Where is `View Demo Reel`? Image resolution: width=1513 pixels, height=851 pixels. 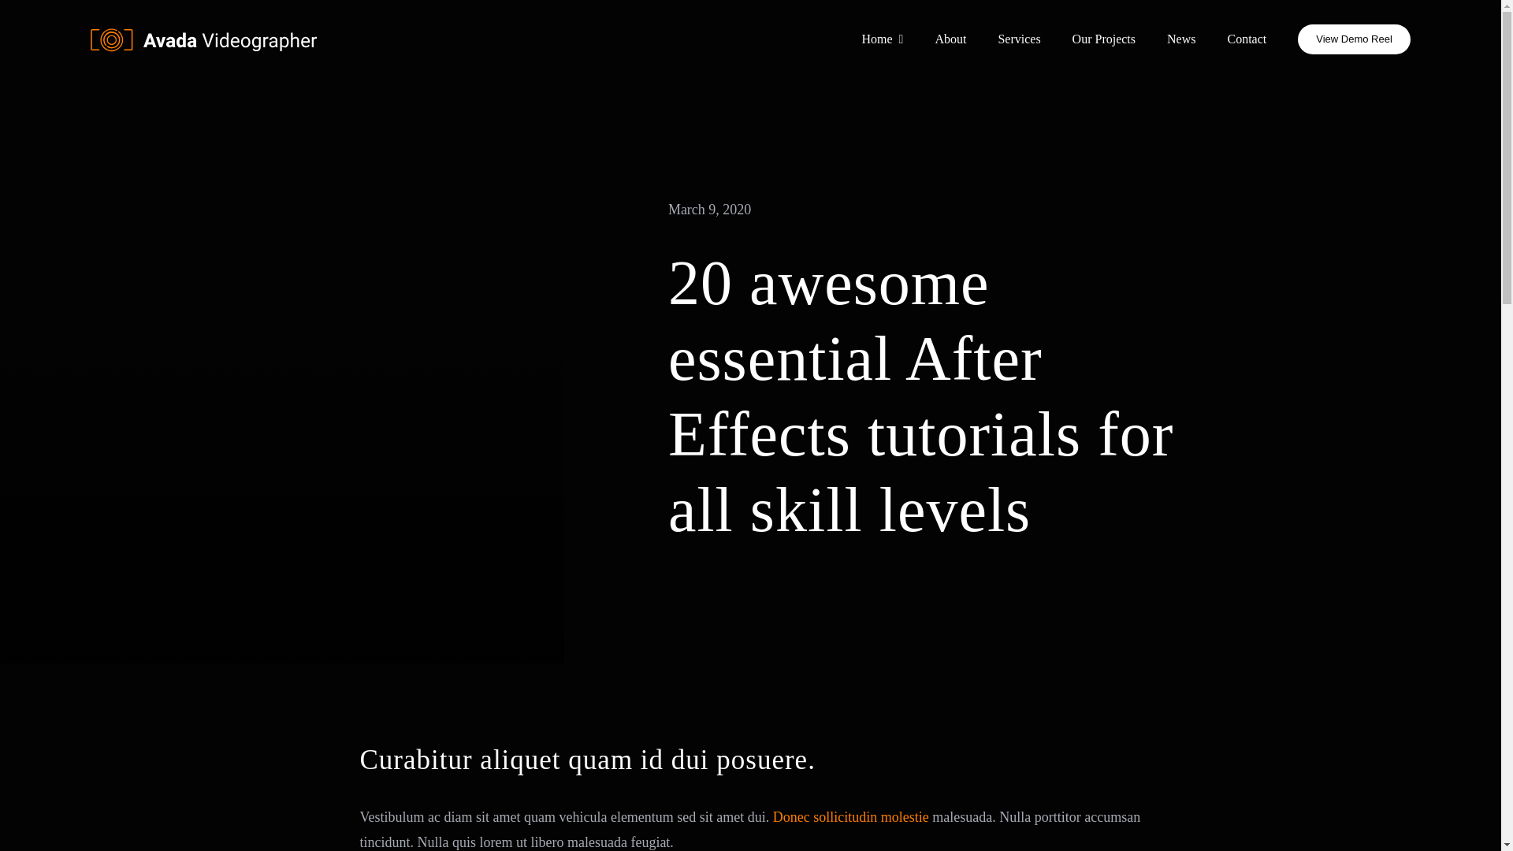
View Demo Reel is located at coordinates (1354, 39).